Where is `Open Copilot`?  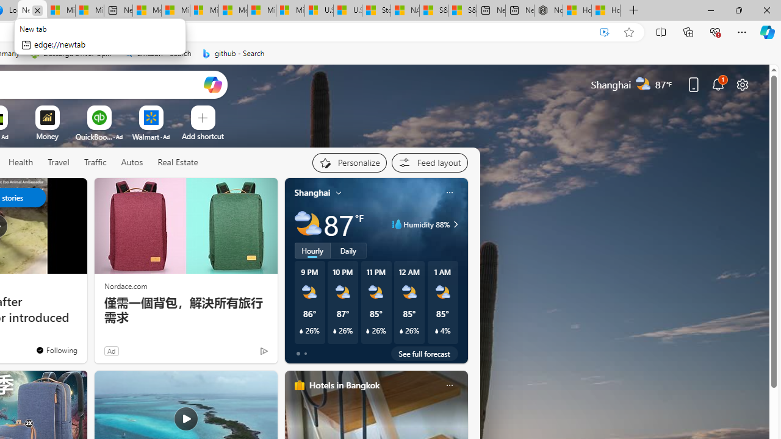 Open Copilot is located at coordinates (212, 84).